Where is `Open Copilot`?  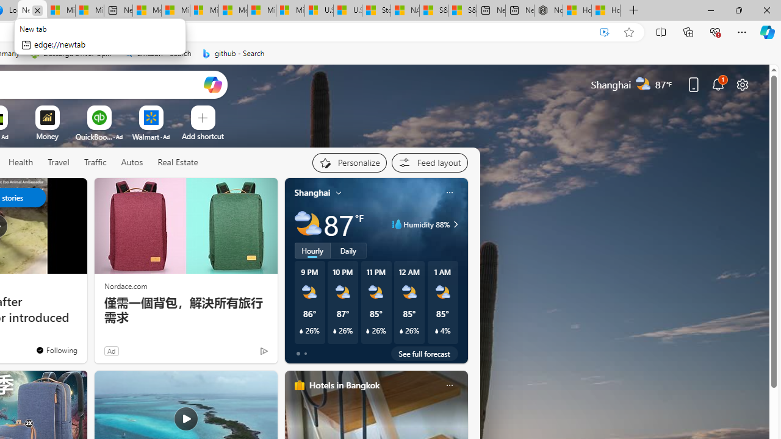 Open Copilot is located at coordinates (212, 84).